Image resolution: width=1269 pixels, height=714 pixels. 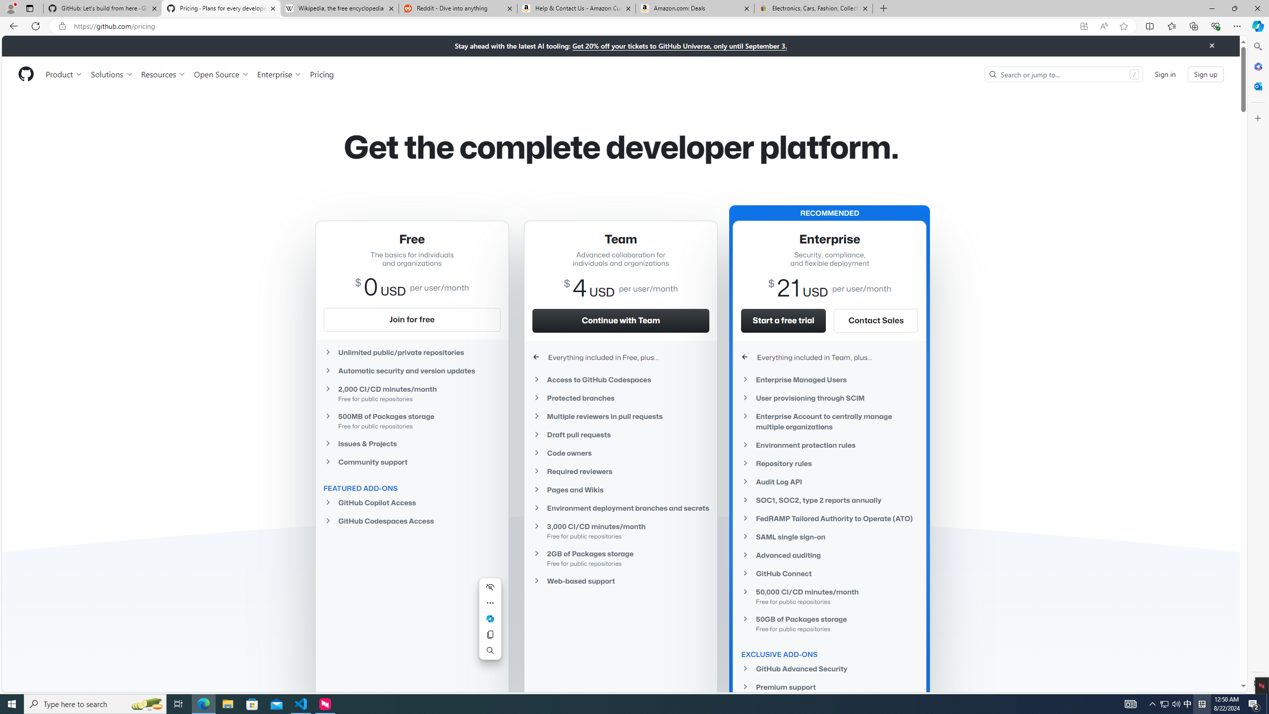 I want to click on SOC1, SOC2, type 2 reports annually, so click(x=830, y=500).